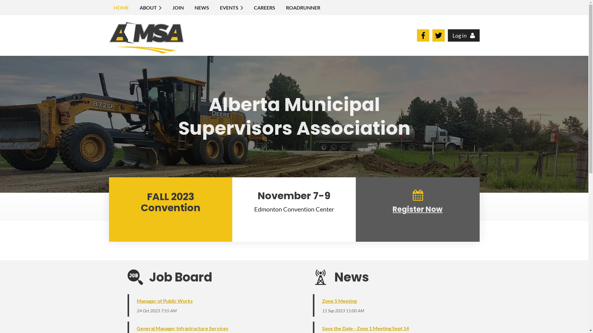 The width and height of the screenshot is (593, 333). Describe the element at coordinates (179, 7) in the screenshot. I see `JOIN` at that location.